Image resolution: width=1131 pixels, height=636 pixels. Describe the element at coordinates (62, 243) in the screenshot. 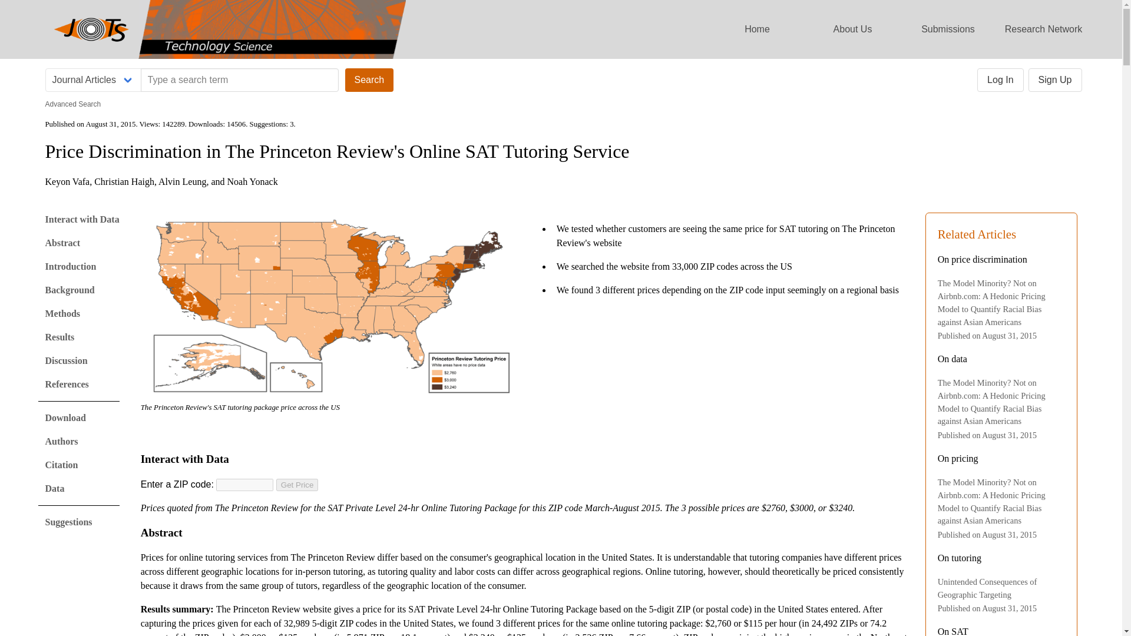

I see `Abstract` at that location.